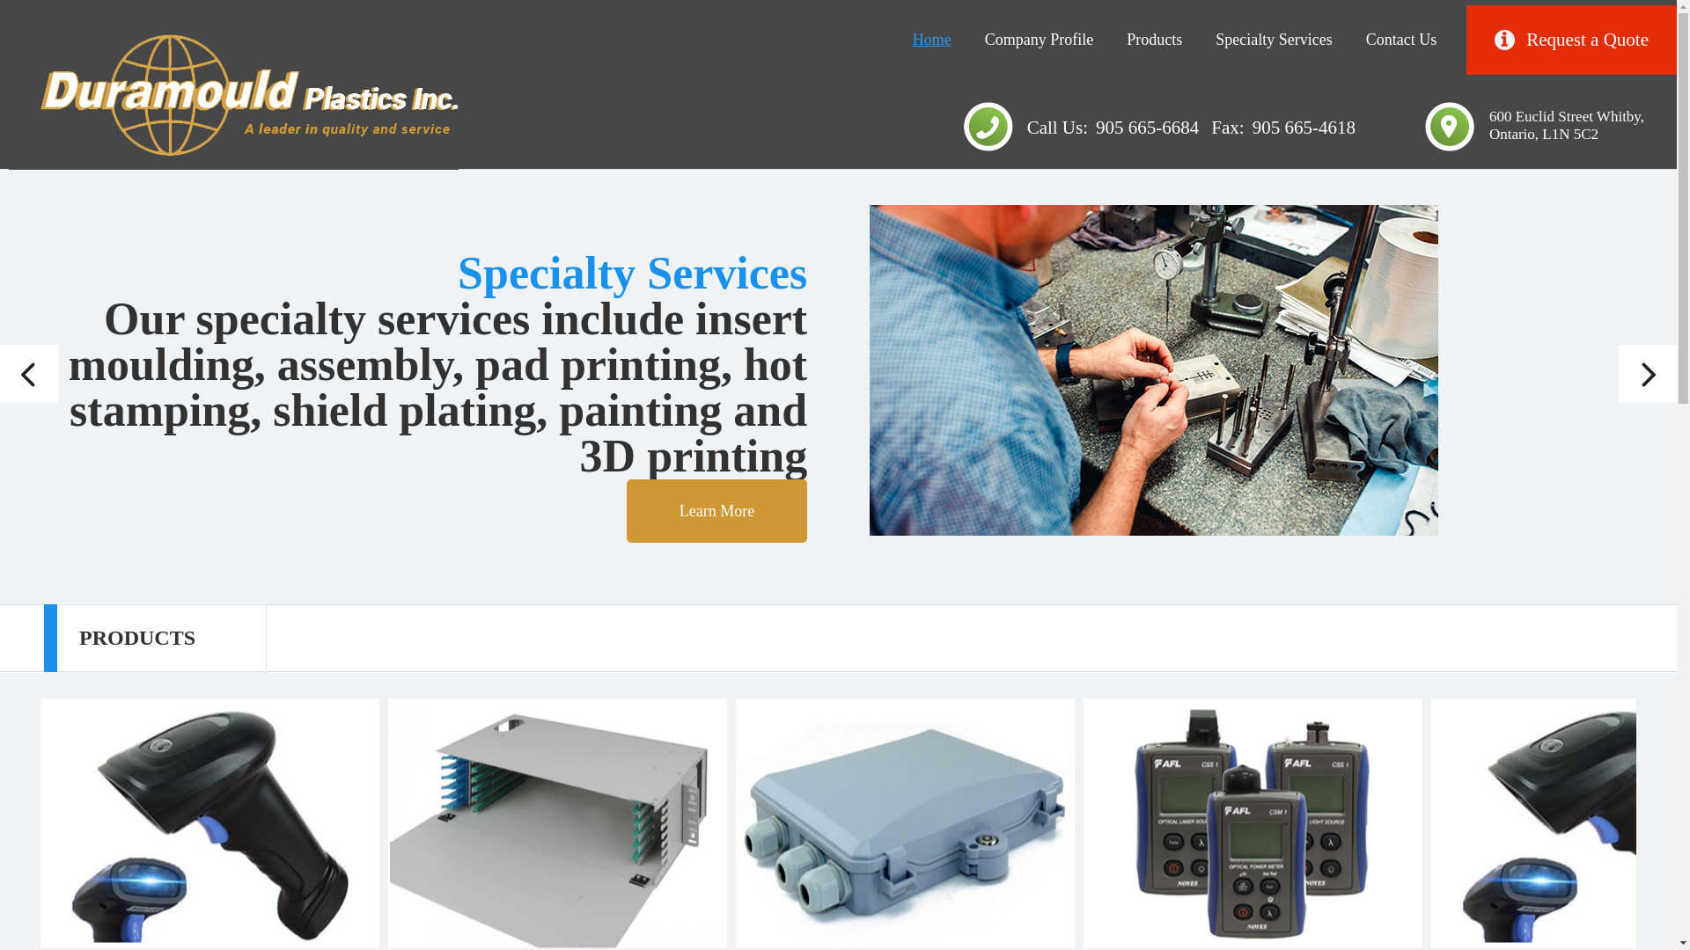  What do you see at coordinates (28, 373) in the screenshot?
I see `Prev` at bounding box center [28, 373].